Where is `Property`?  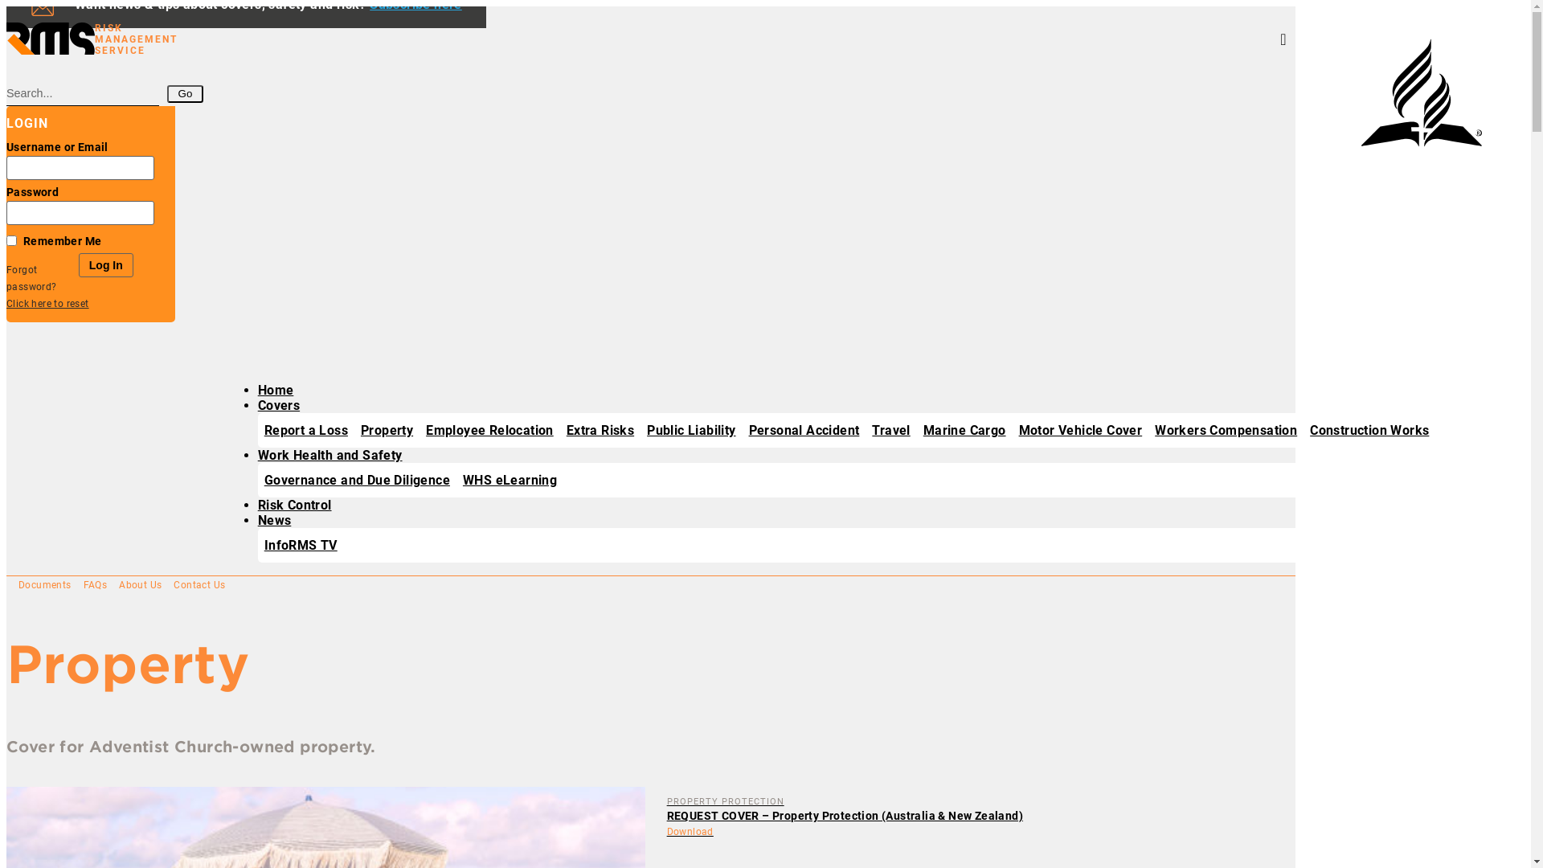 Property is located at coordinates (387, 431).